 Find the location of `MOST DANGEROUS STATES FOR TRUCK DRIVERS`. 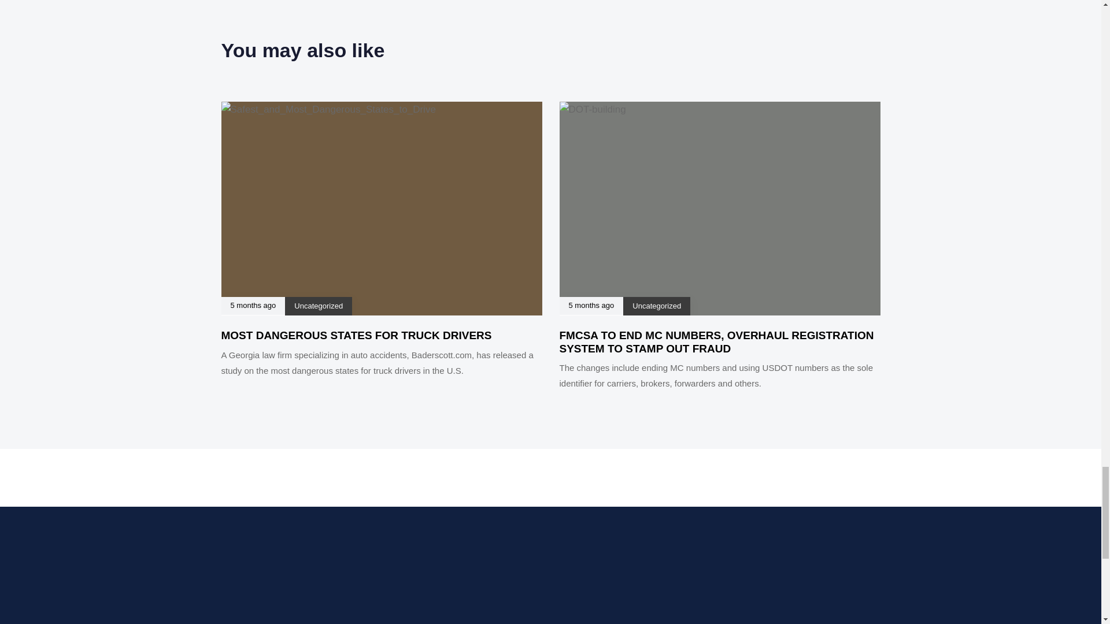

MOST DANGEROUS STATES FOR TRUCK DRIVERS is located at coordinates (356, 335).